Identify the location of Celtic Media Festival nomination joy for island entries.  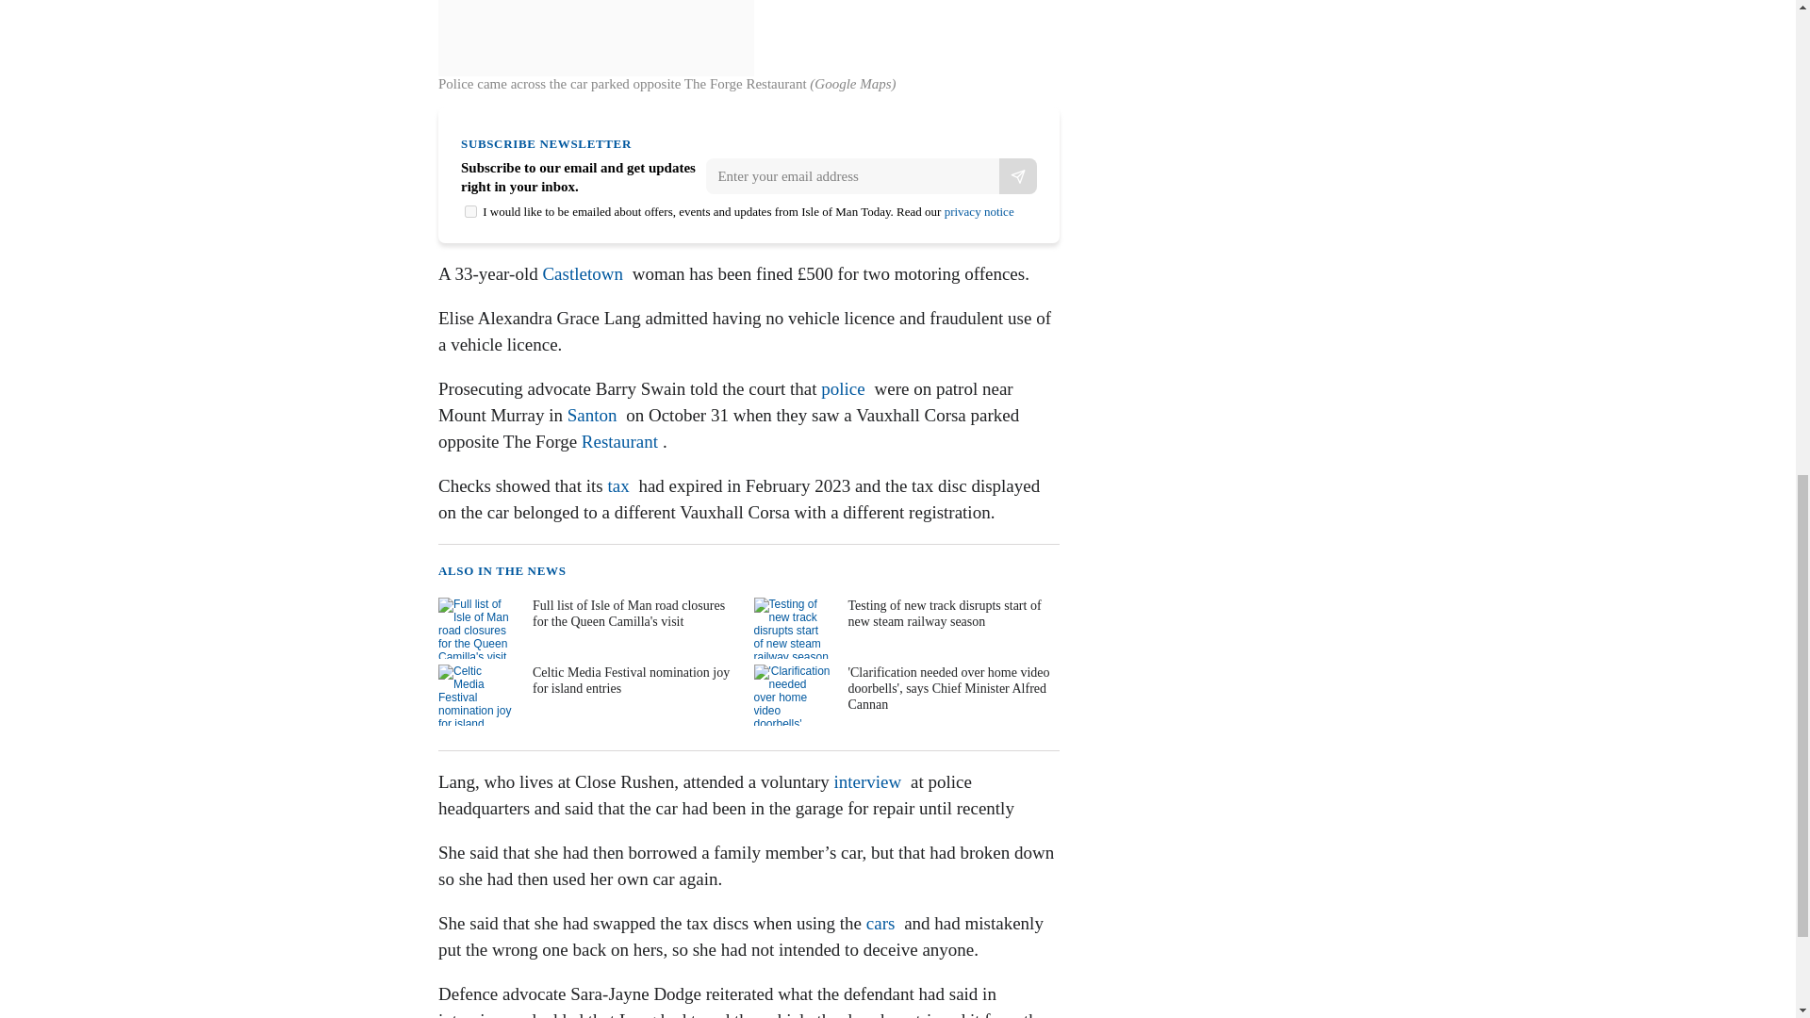
(588, 696).